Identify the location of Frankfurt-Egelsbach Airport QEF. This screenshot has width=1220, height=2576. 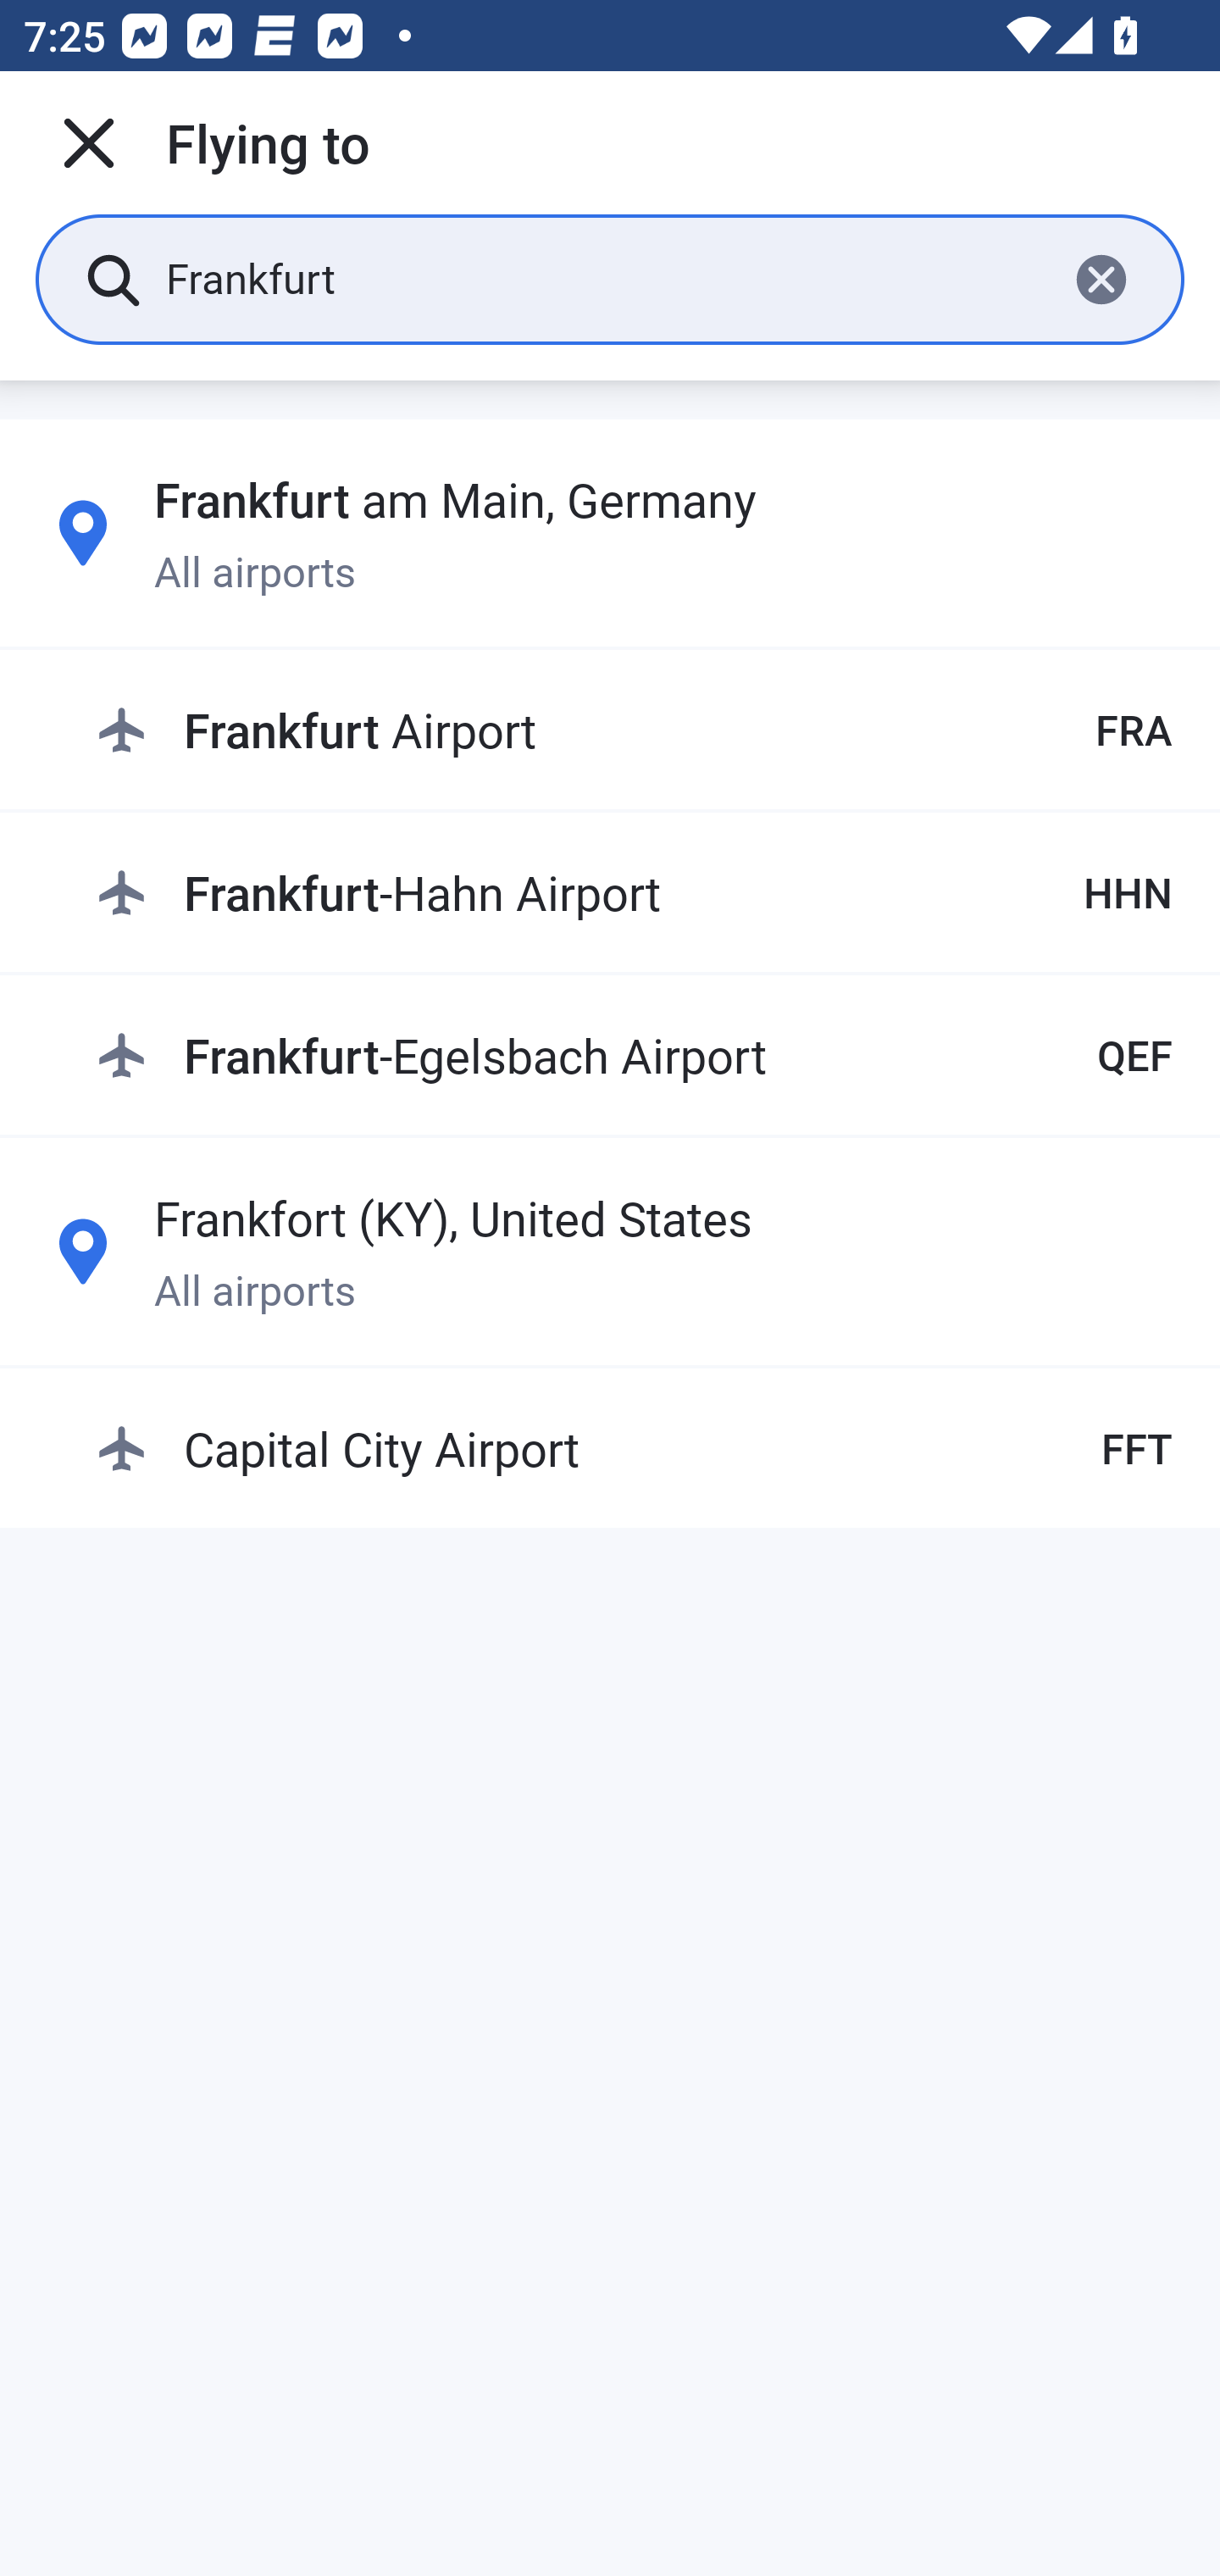
(634, 1054).